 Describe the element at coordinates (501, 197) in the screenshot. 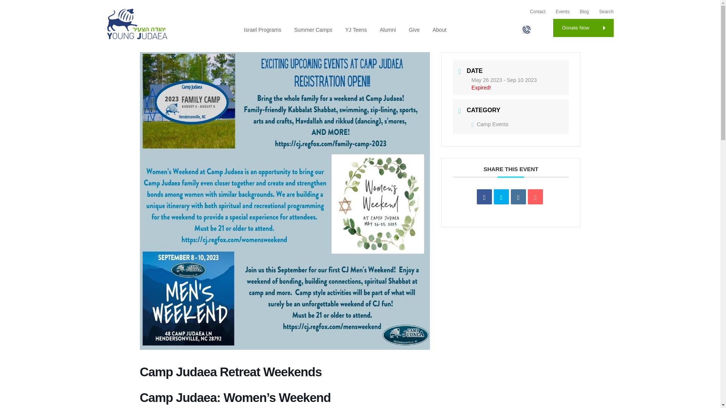

I see `Tweet` at that location.